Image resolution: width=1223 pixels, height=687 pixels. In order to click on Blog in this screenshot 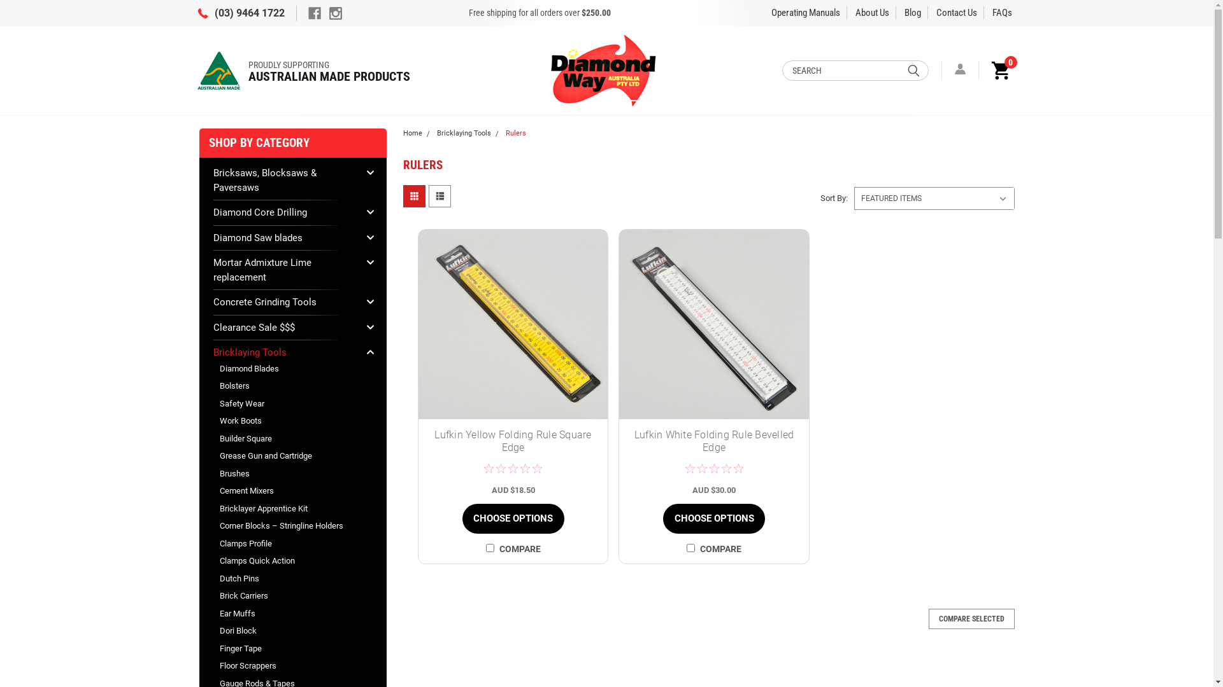, I will do `click(913, 13)`.